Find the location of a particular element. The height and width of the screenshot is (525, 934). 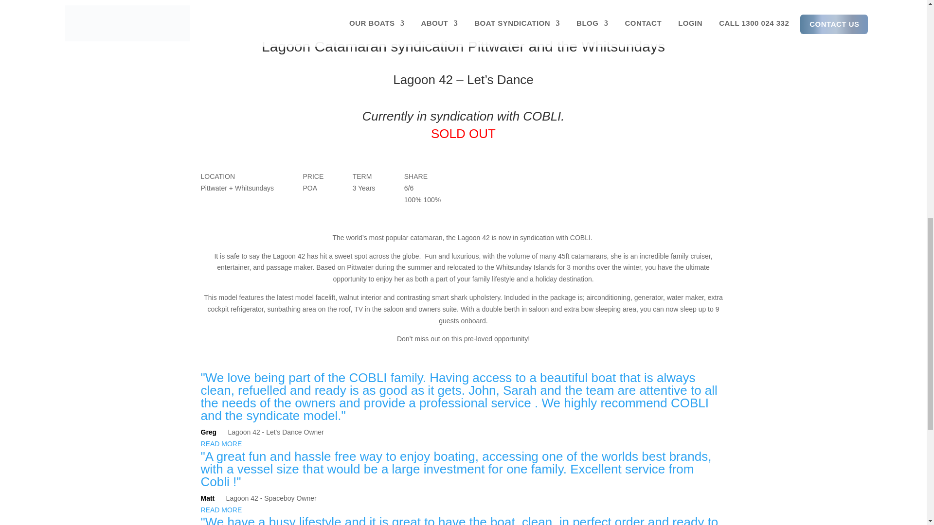

READ MORE is located at coordinates (221, 510).